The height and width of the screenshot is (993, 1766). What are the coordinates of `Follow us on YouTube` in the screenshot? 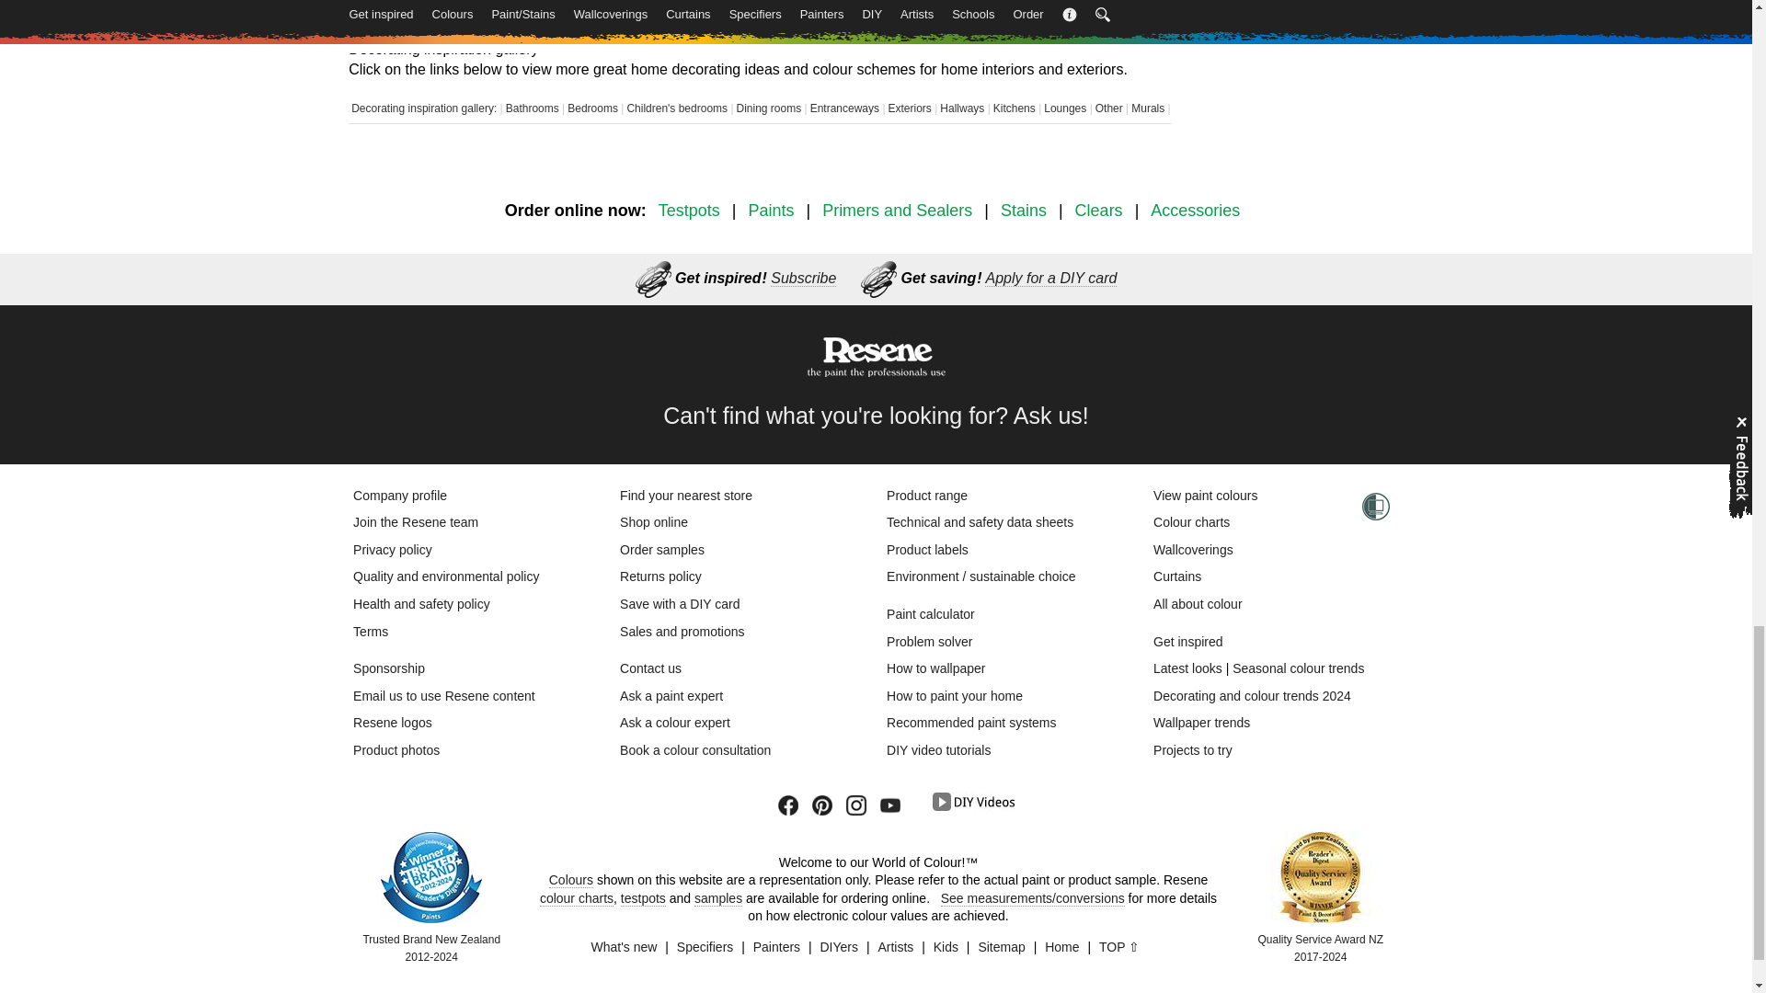 It's located at (897, 805).